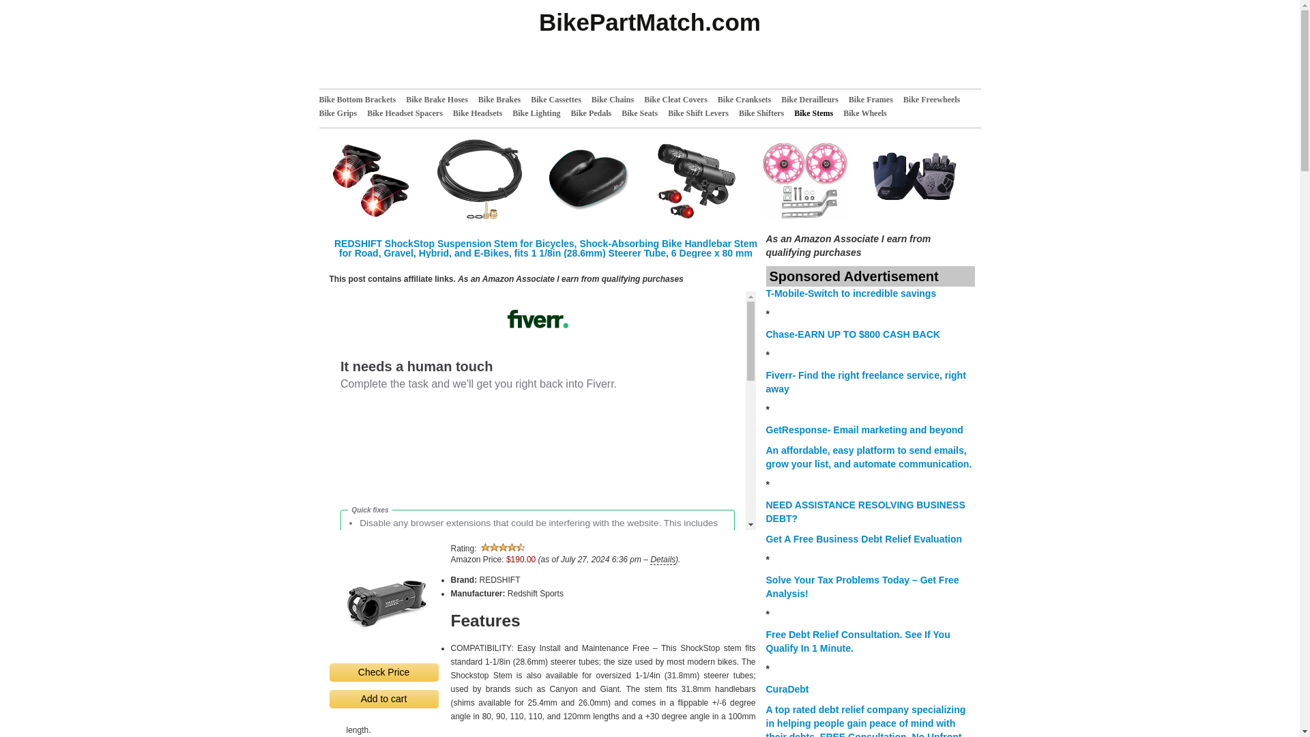 The image size is (1310, 737). What do you see at coordinates (618, 100) in the screenshot?
I see `Bike Chains` at bounding box center [618, 100].